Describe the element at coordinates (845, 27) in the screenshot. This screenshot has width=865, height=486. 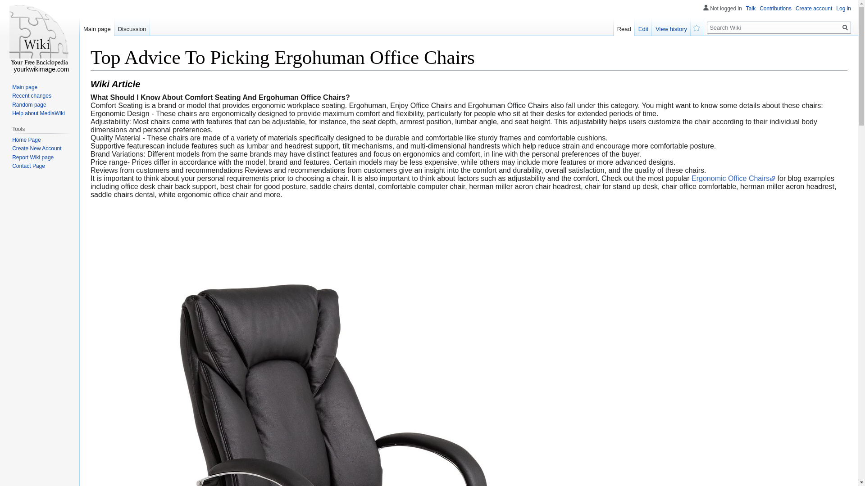
I see `Search pages for this text` at that location.